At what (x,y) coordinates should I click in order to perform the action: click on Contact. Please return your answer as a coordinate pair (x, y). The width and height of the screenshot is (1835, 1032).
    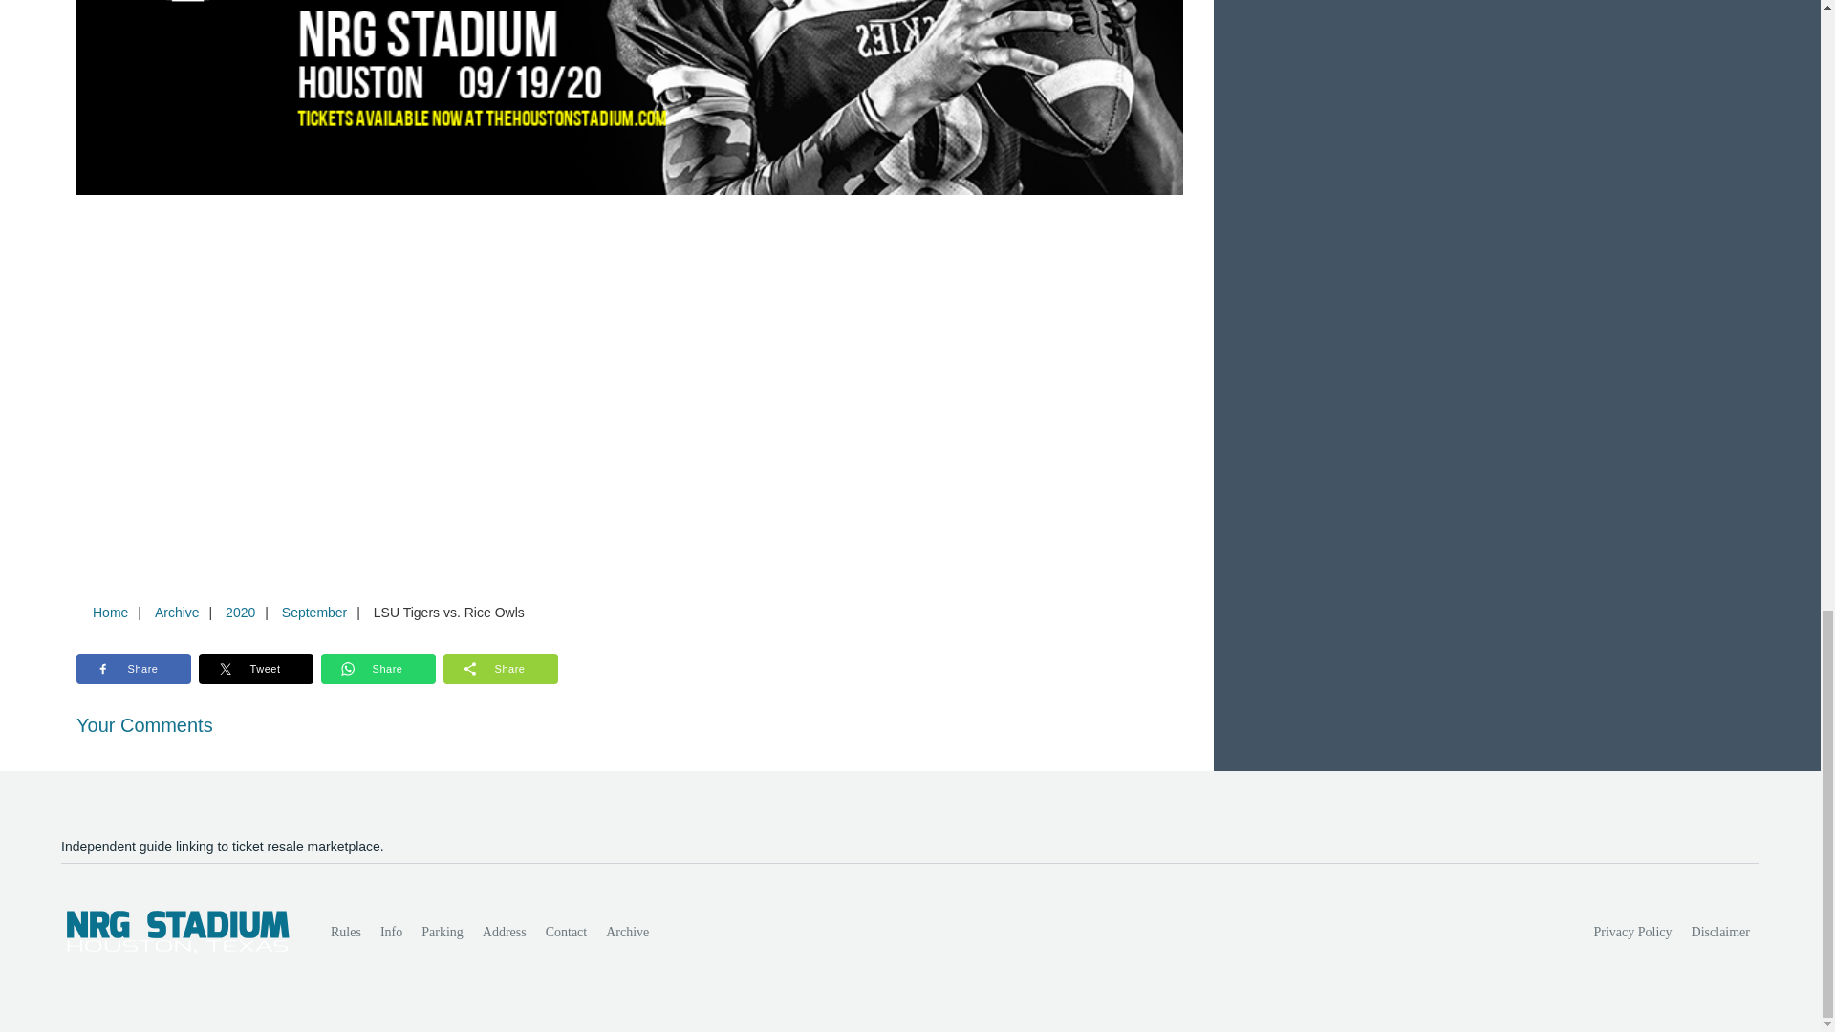
    Looking at the image, I should click on (566, 932).